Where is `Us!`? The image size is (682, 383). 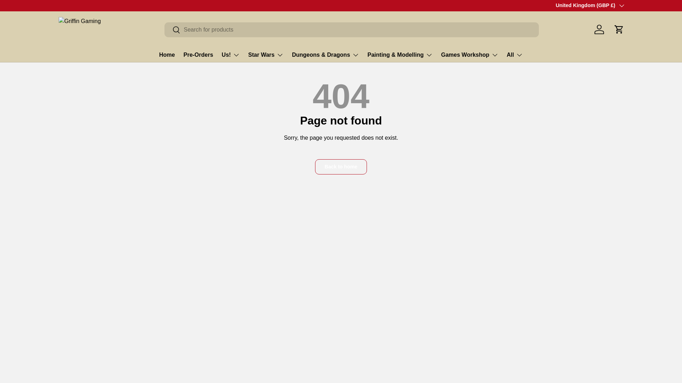
Us! is located at coordinates (231, 55).